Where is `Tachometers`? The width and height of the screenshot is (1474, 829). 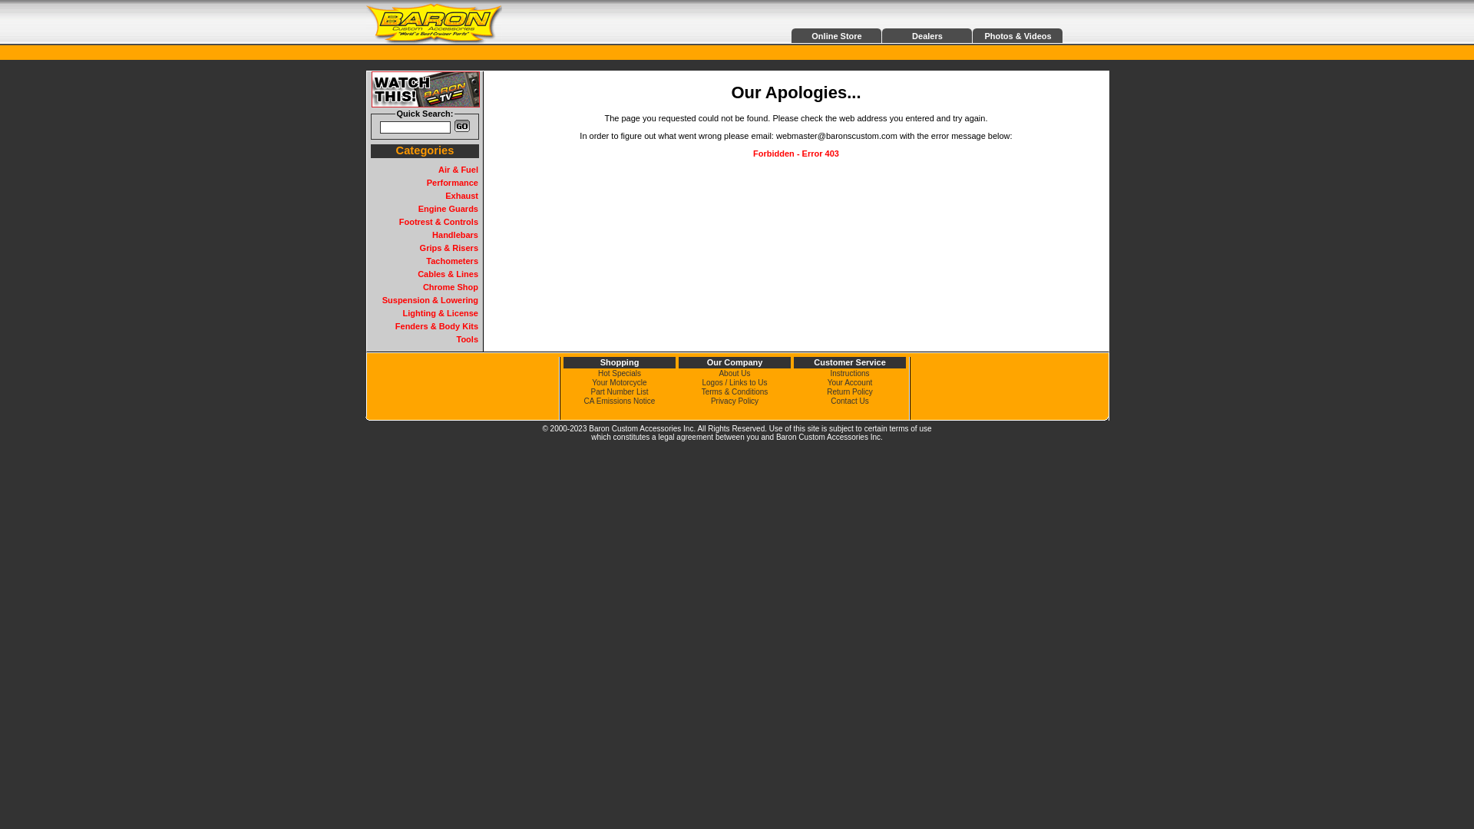 Tachometers is located at coordinates (452, 261).